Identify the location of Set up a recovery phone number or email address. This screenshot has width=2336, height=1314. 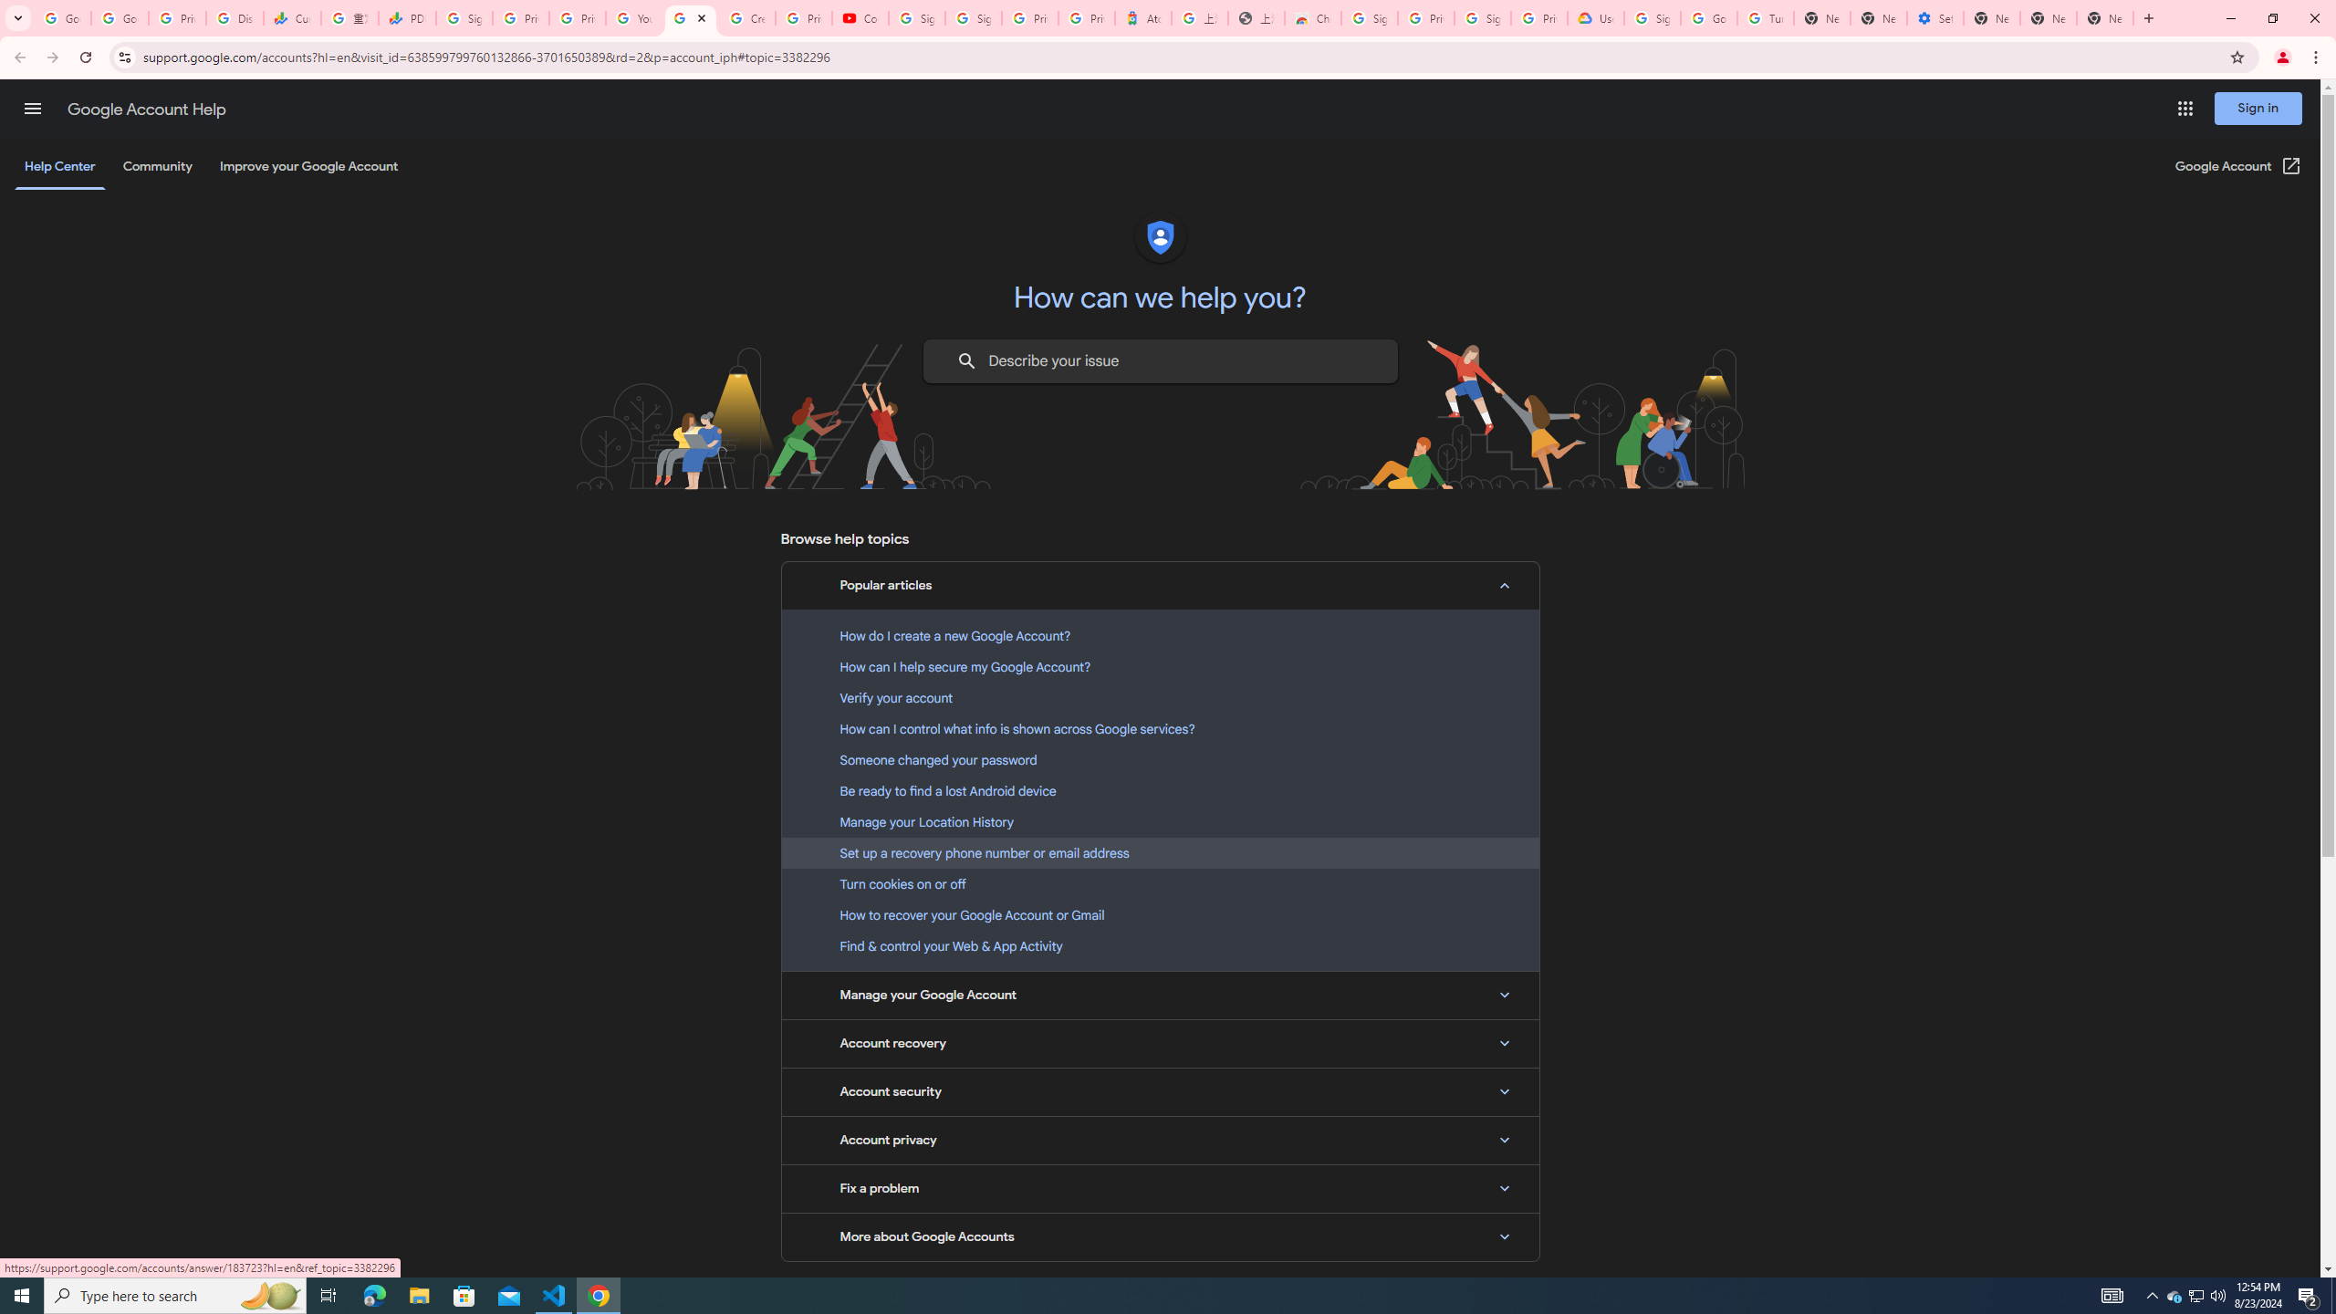
(1160, 852).